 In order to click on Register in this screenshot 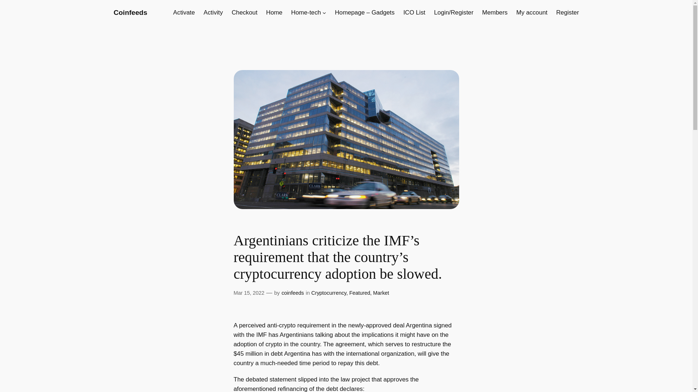, I will do `click(568, 12)`.